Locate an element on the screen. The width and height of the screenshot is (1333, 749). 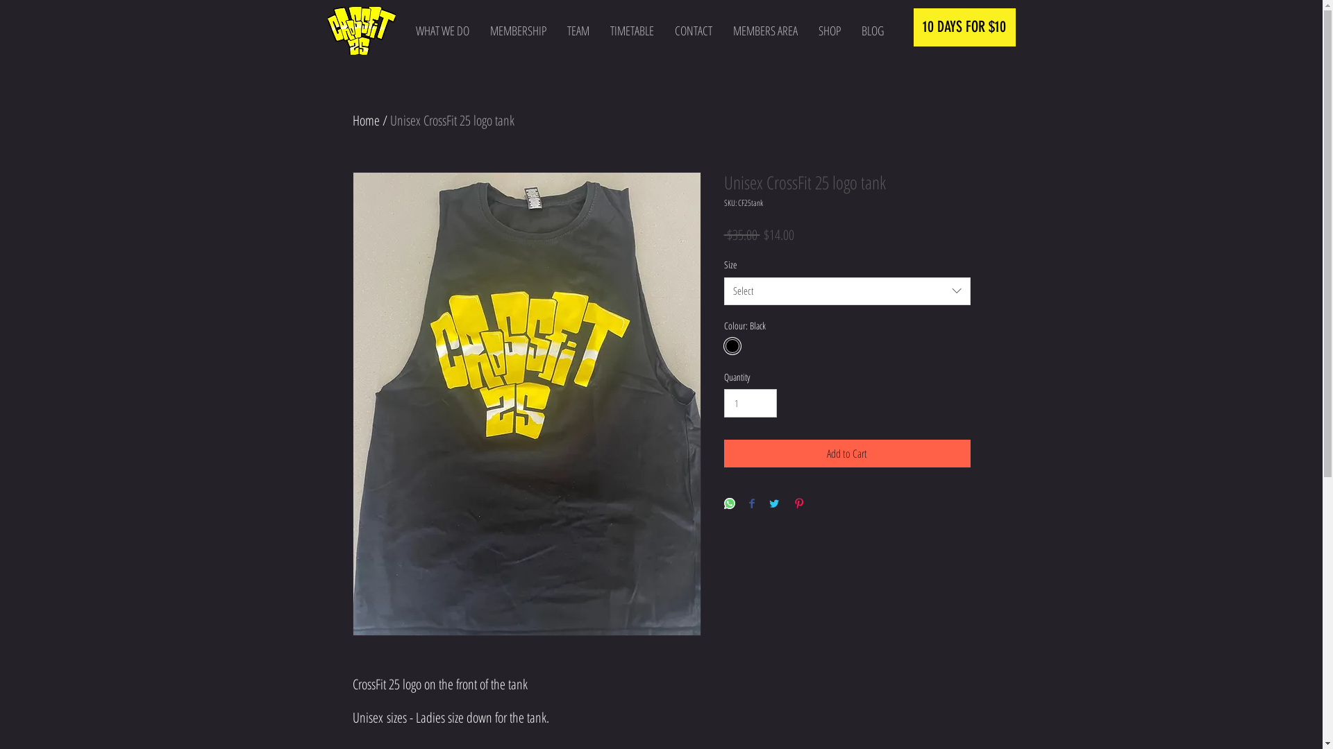
TEAM is located at coordinates (578, 31).